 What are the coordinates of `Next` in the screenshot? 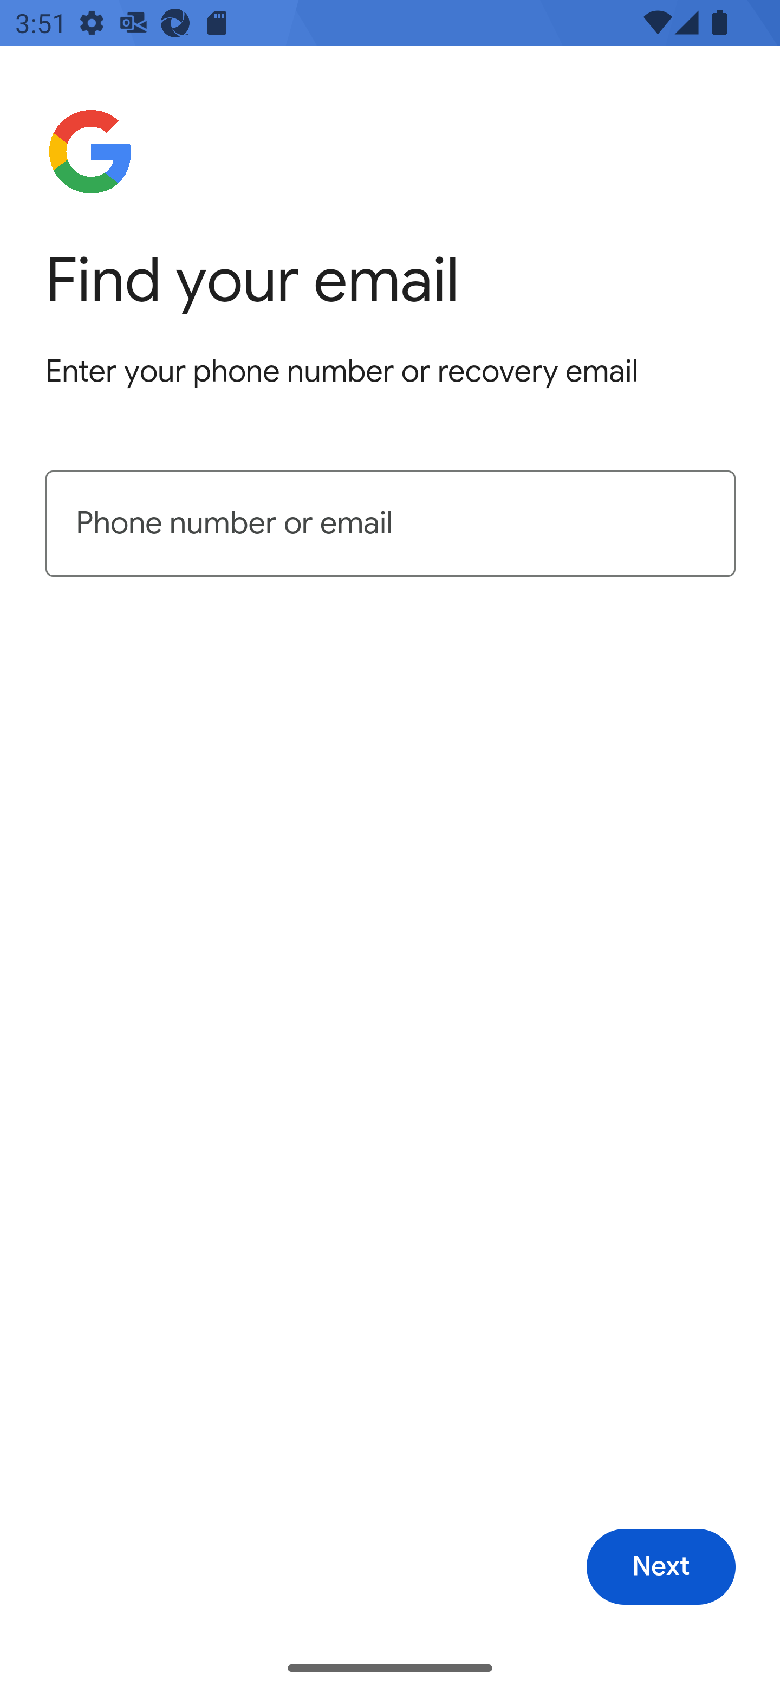 It's located at (661, 1567).